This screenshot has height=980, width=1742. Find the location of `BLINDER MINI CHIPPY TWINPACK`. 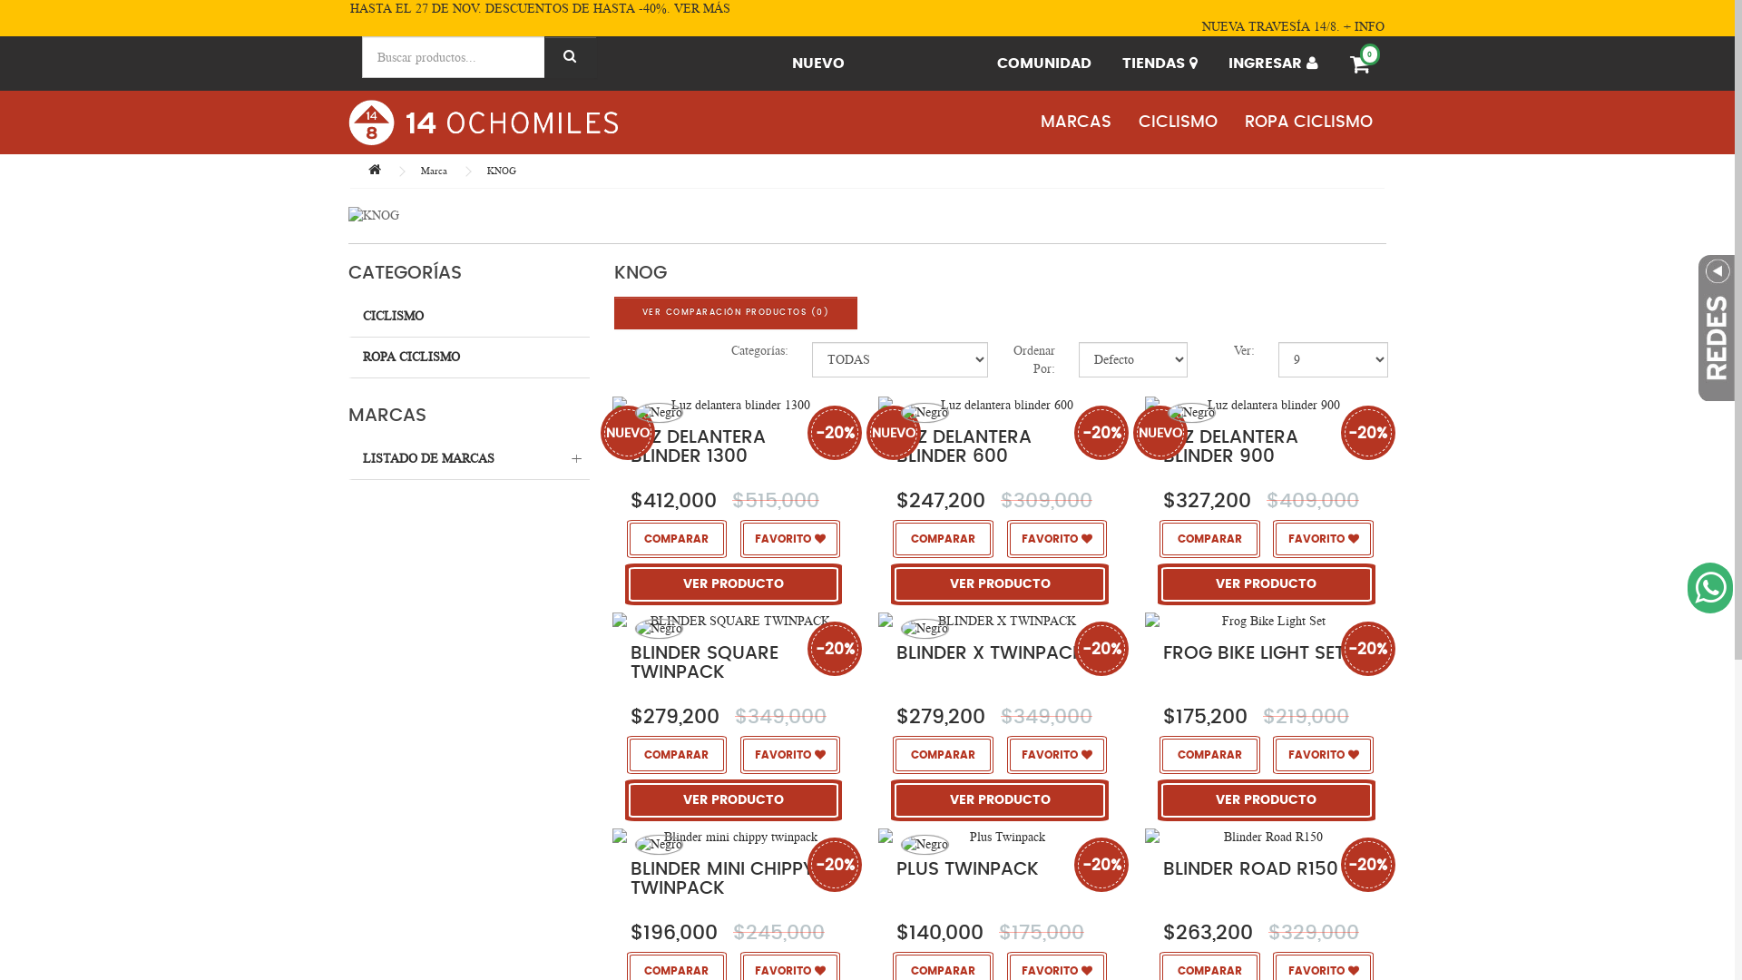

BLINDER MINI CHIPPY TWINPACK is located at coordinates (722, 878).